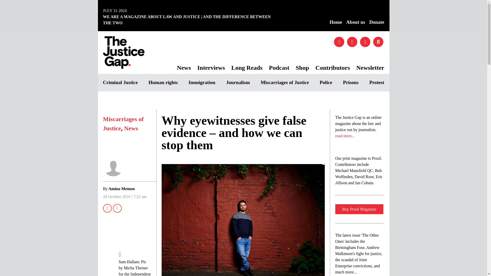 Image resolution: width=491 pixels, height=276 pixels. What do you see at coordinates (304, 67) in the screenshot?
I see `Shop` at bounding box center [304, 67].